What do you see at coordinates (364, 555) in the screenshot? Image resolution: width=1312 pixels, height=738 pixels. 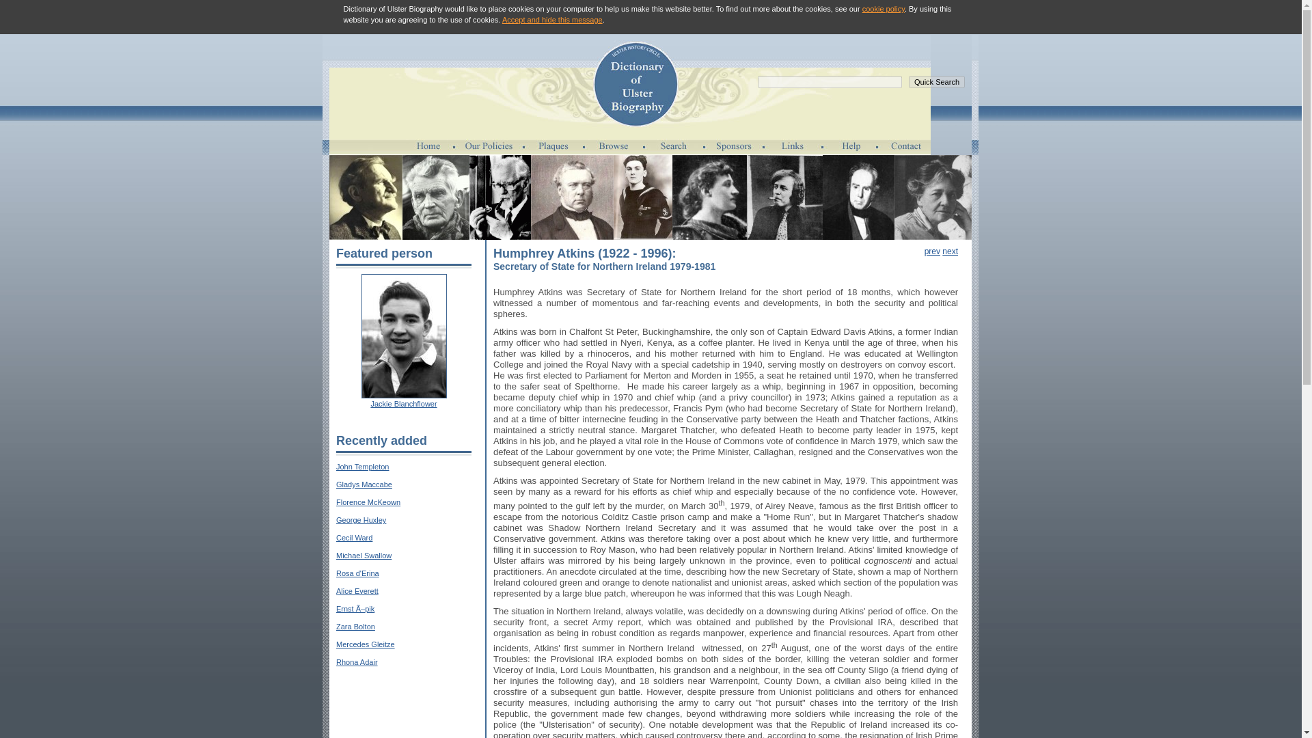 I see `Michael Swallow` at bounding box center [364, 555].